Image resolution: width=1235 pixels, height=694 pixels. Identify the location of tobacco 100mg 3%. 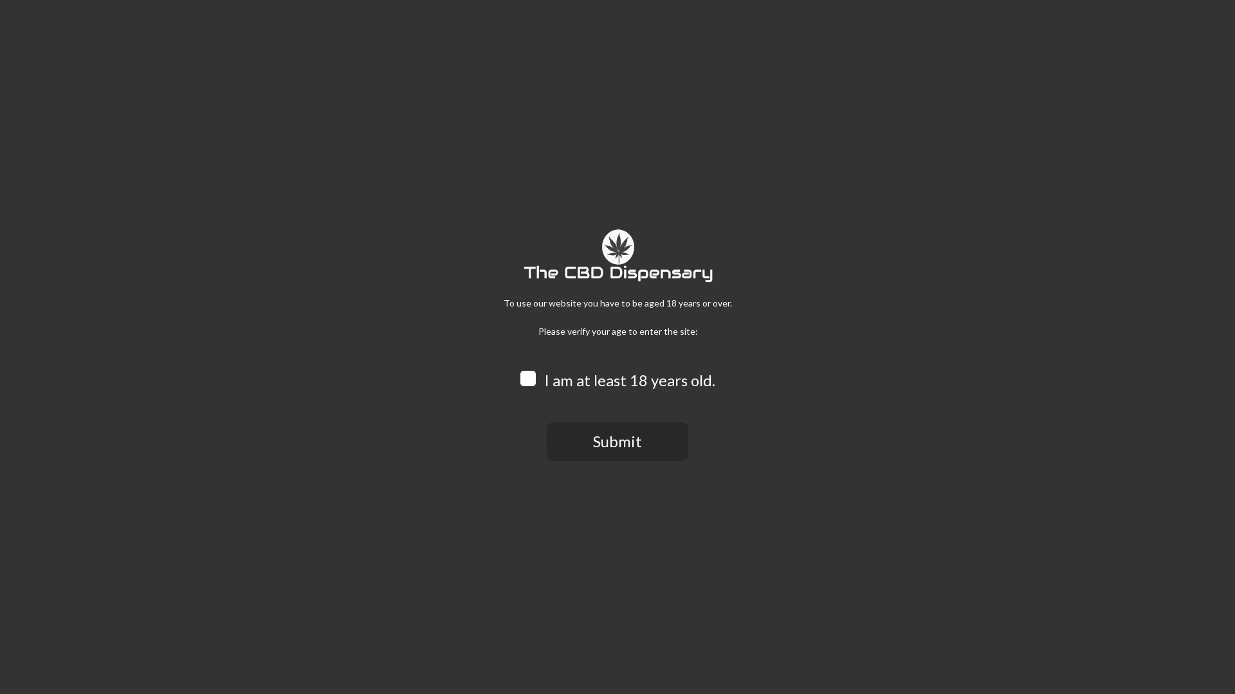
(405, 341).